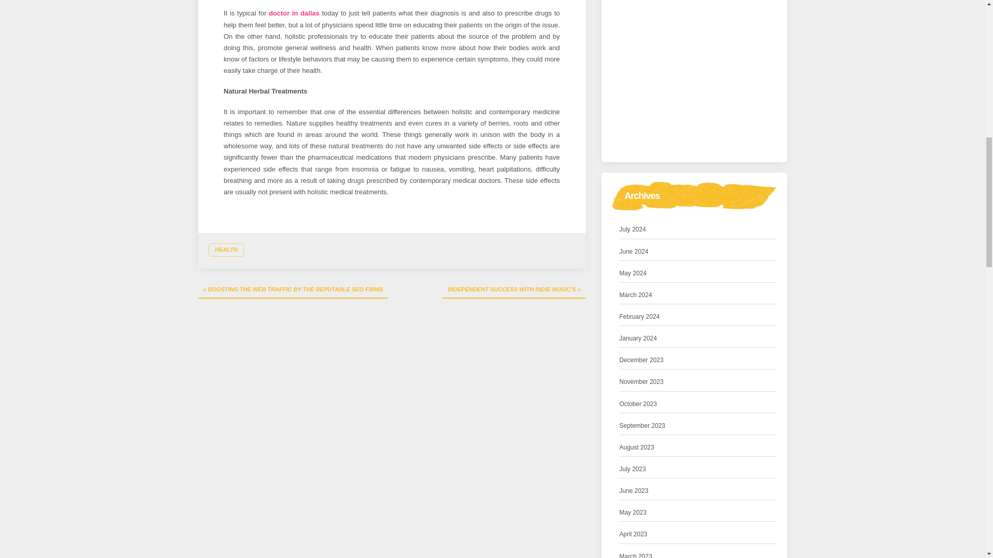 Image resolution: width=993 pixels, height=558 pixels. Describe the element at coordinates (640, 317) in the screenshot. I see `February 2024` at that location.